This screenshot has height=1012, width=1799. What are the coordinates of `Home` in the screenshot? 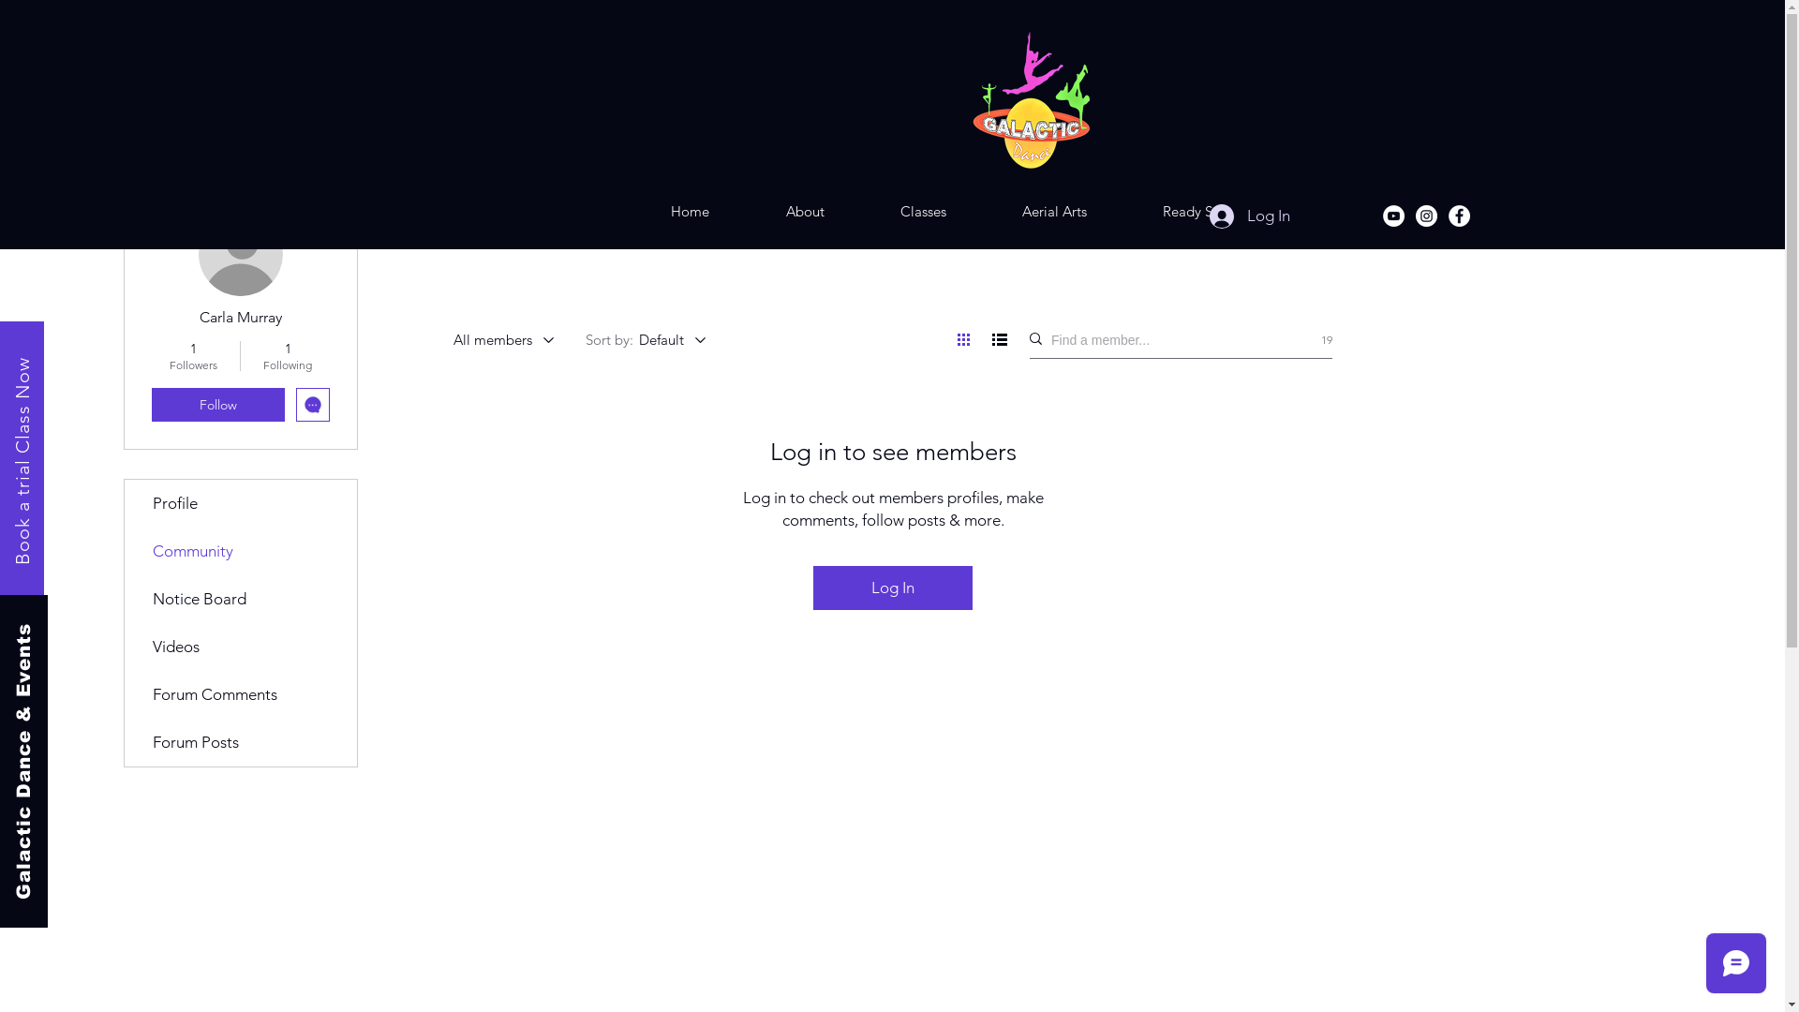 It's located at (690, 212).